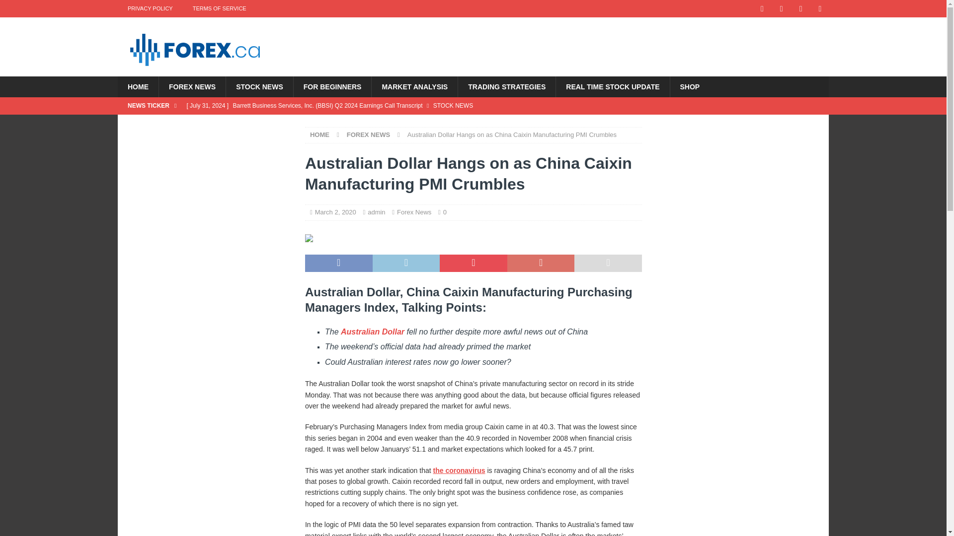 Image resolution: width=954 pixels, height=536 pixels. Describe the element at coordinates (150, 8) in the screenshot. I see `PRIVACY POLICY` at that location.